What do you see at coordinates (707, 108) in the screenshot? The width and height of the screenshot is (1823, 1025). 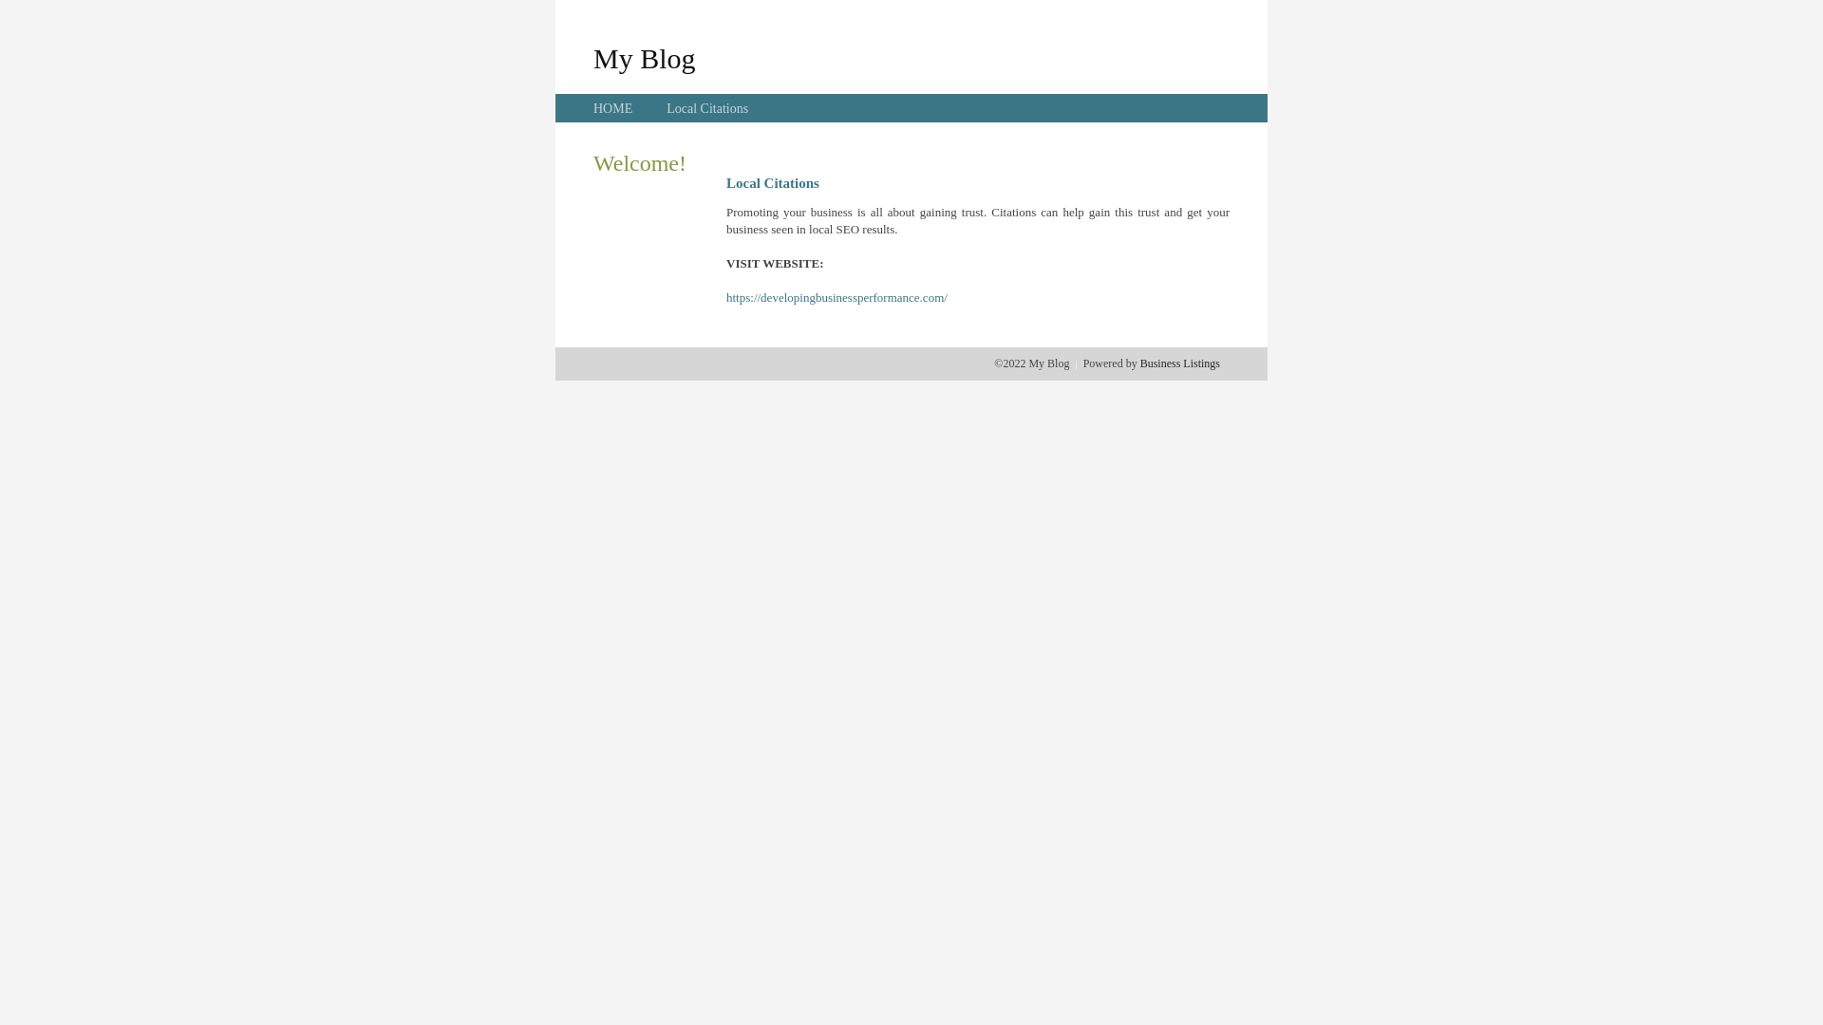 I see `Local Citations` at bounding box center [707, 108].